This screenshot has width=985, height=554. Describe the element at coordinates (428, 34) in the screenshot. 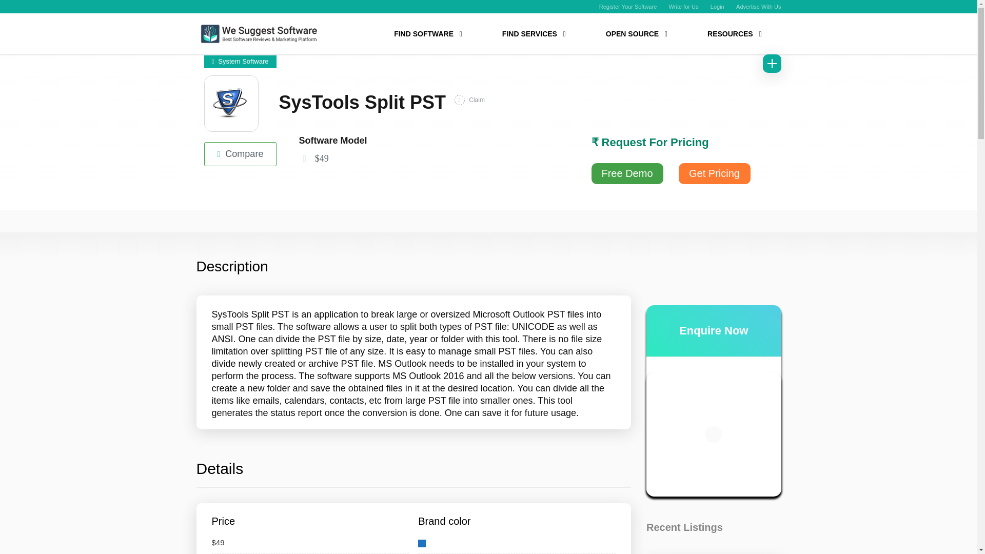

I see `FIND SOFTWARE   ` at that location.